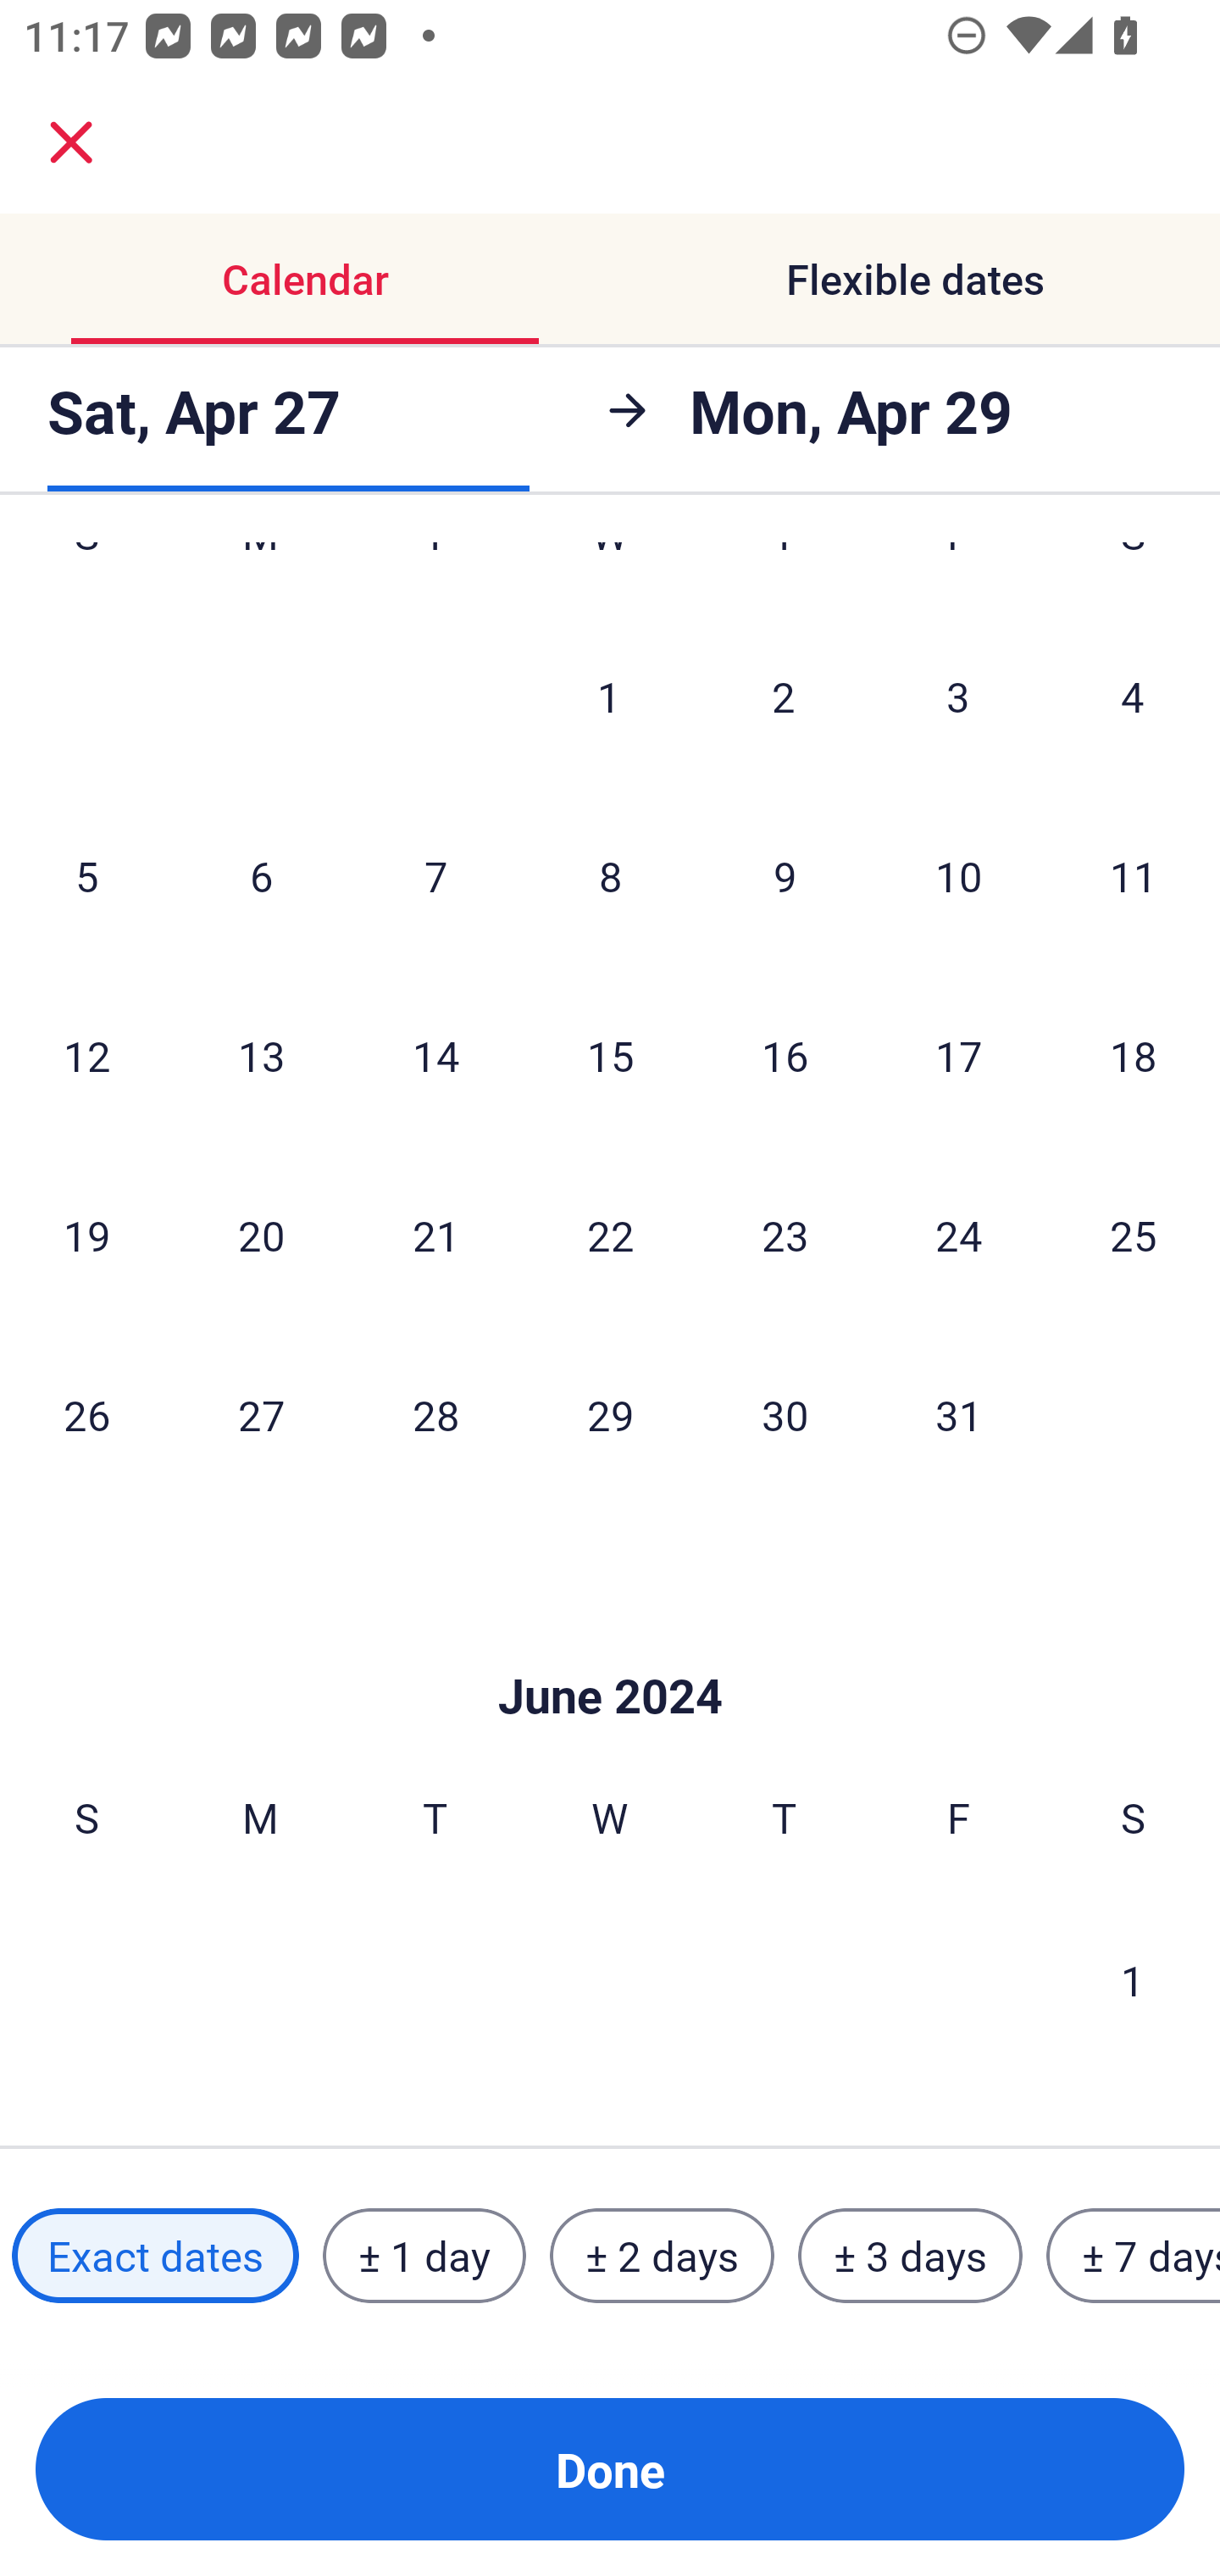 Image resolution: width=1220 pixels, height=2576 pixels. I want to click on 11 Saturday, May 11, 2024, so click(1134, 875).